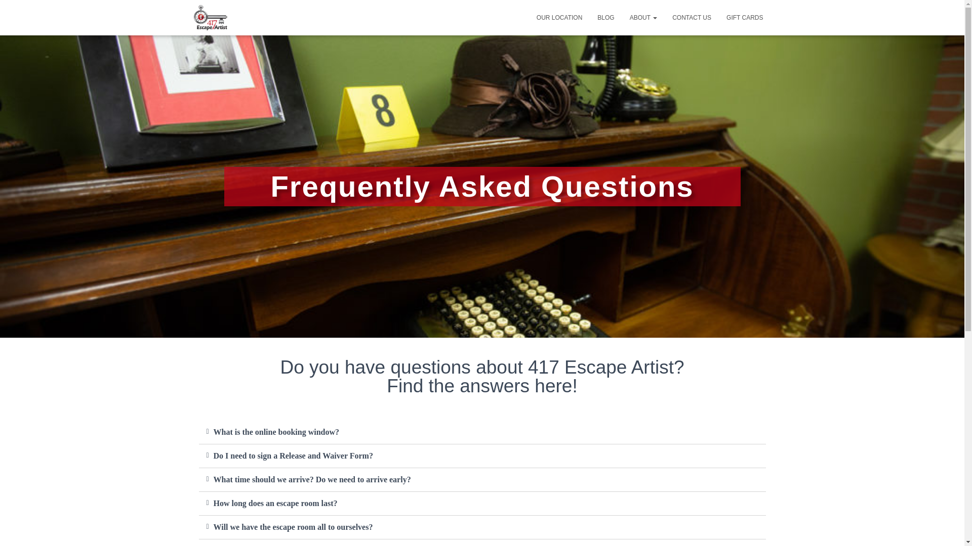  Describe the element at coordinates (692, 17) in the screenshot. I see `Contact Us` at that location.